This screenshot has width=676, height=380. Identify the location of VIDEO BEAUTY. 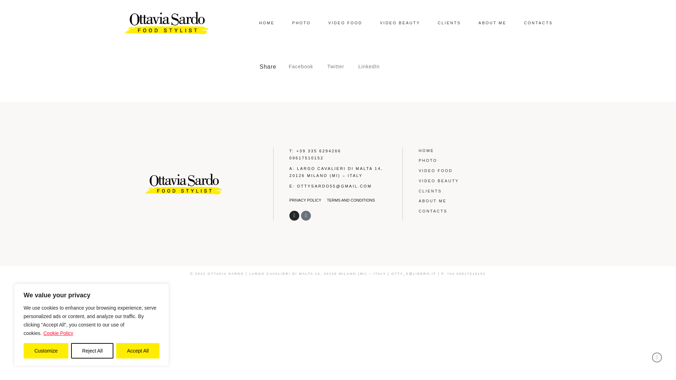
(400, 23).